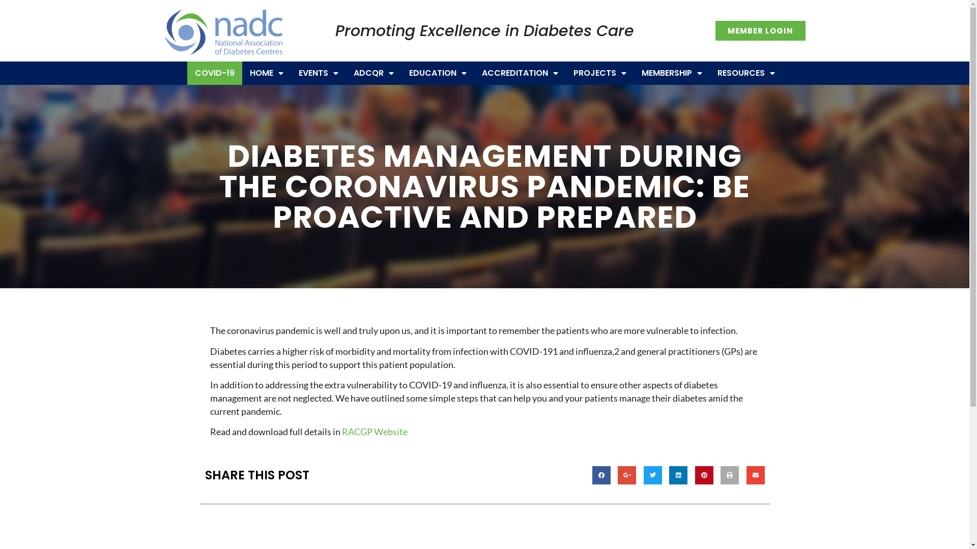 The height and width of the screenshot is (549, 977). What do you see at coordinates (600, 73) in the screenshot?
I see `PROJECTS` at bounding box center [600, 73].